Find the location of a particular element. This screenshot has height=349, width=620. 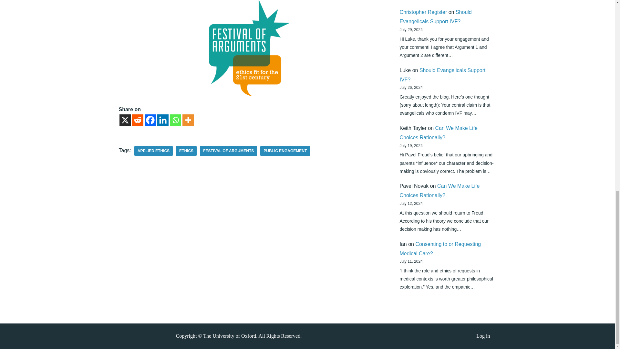

applied ethics is located at coordinates (154, 151).